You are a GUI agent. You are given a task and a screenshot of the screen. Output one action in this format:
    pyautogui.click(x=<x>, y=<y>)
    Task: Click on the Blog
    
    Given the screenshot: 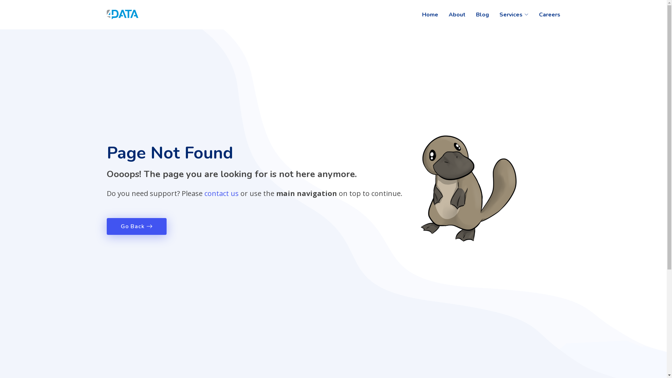 What is the action you would take?
    pyautogui.click(x=477, y=15)
    